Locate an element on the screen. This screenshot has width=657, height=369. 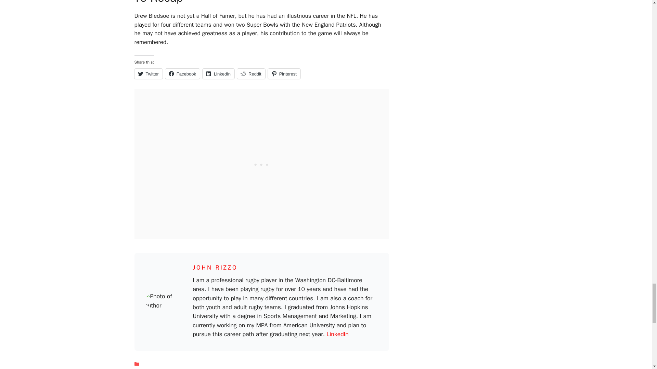
Twitter is located at coordinates (148, 74).